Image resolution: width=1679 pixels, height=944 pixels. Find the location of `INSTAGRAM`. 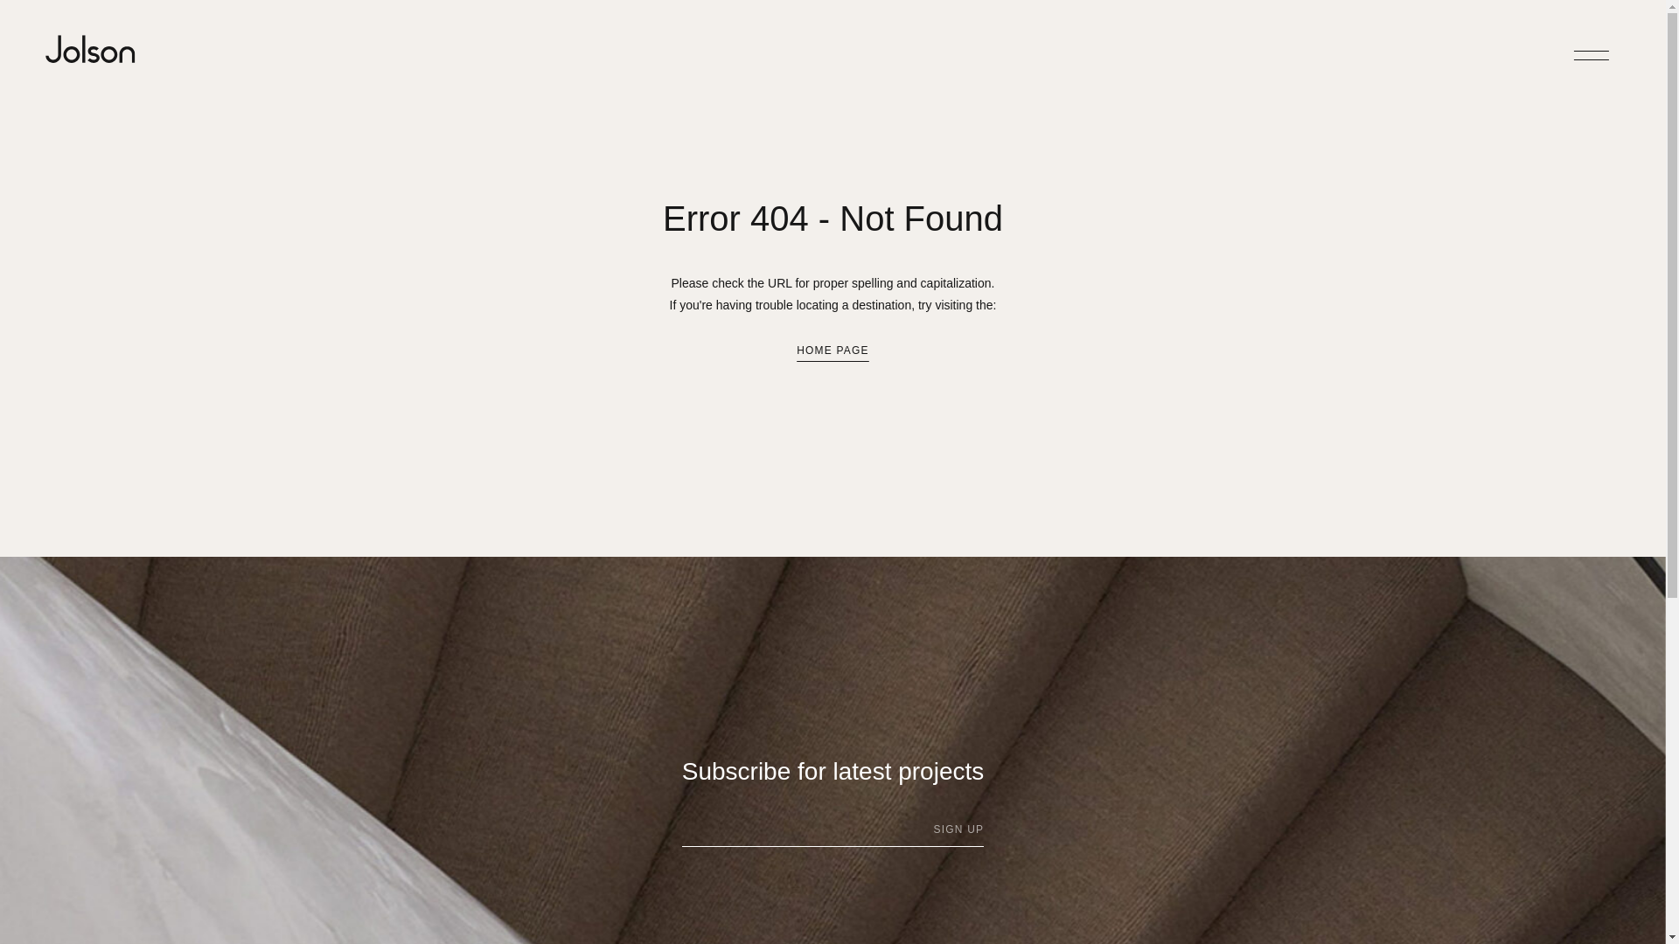

INSTAGRAM is located at coordinates (233, 684).